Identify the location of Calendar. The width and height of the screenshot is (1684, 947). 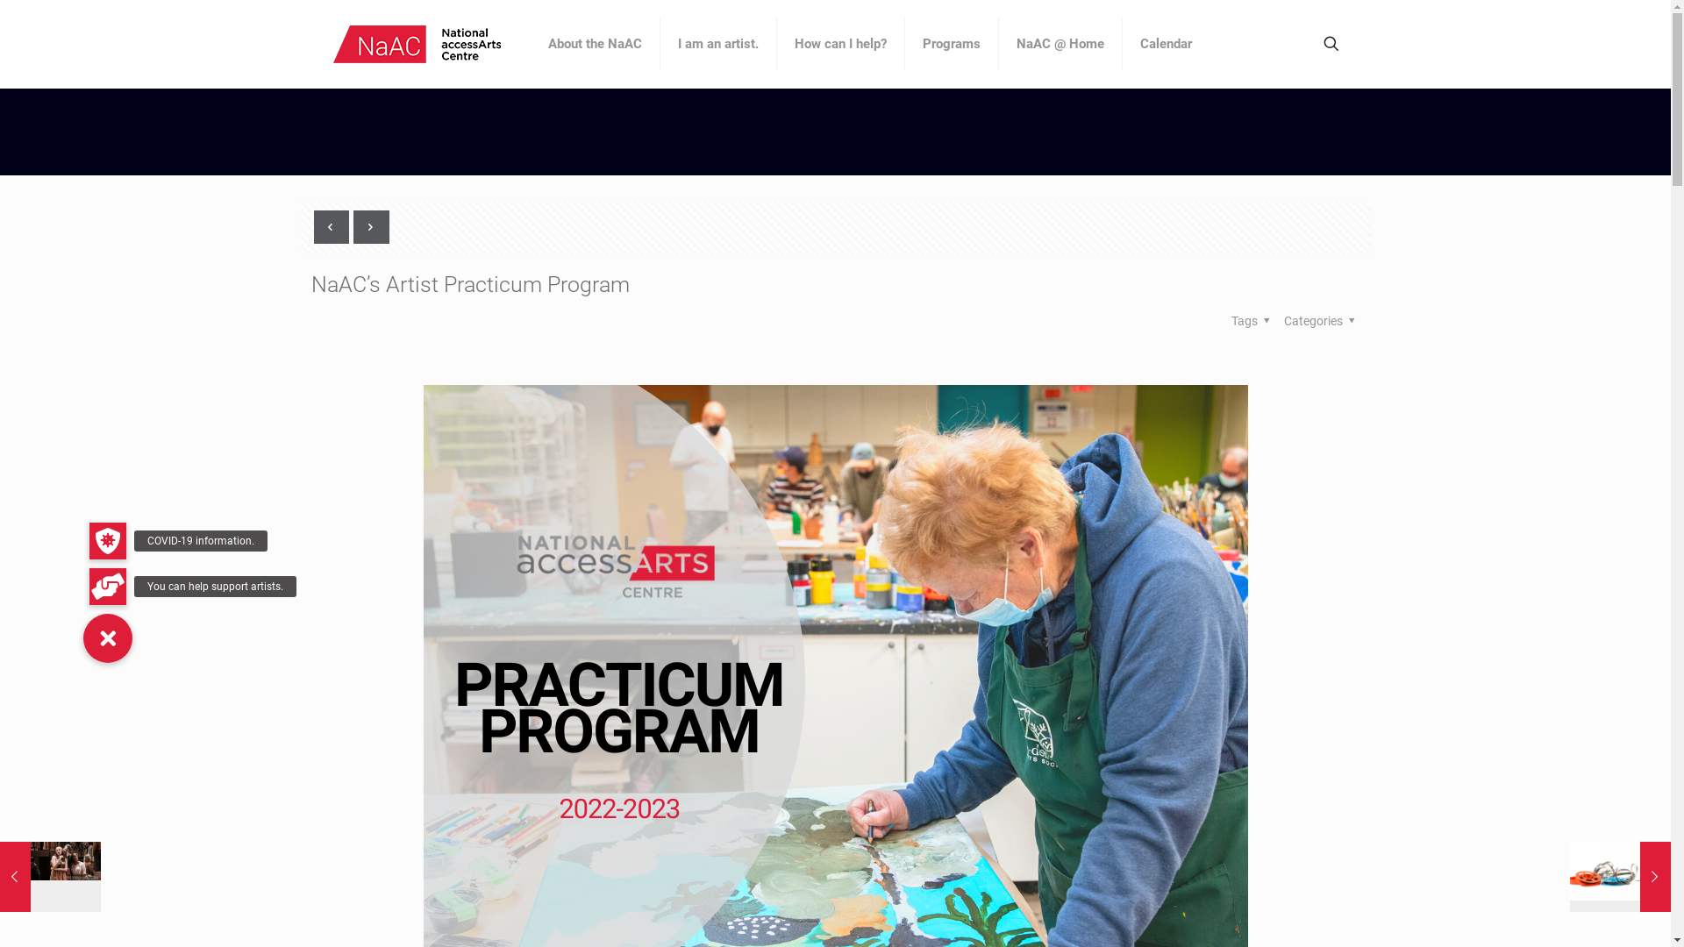
(1167, 44).